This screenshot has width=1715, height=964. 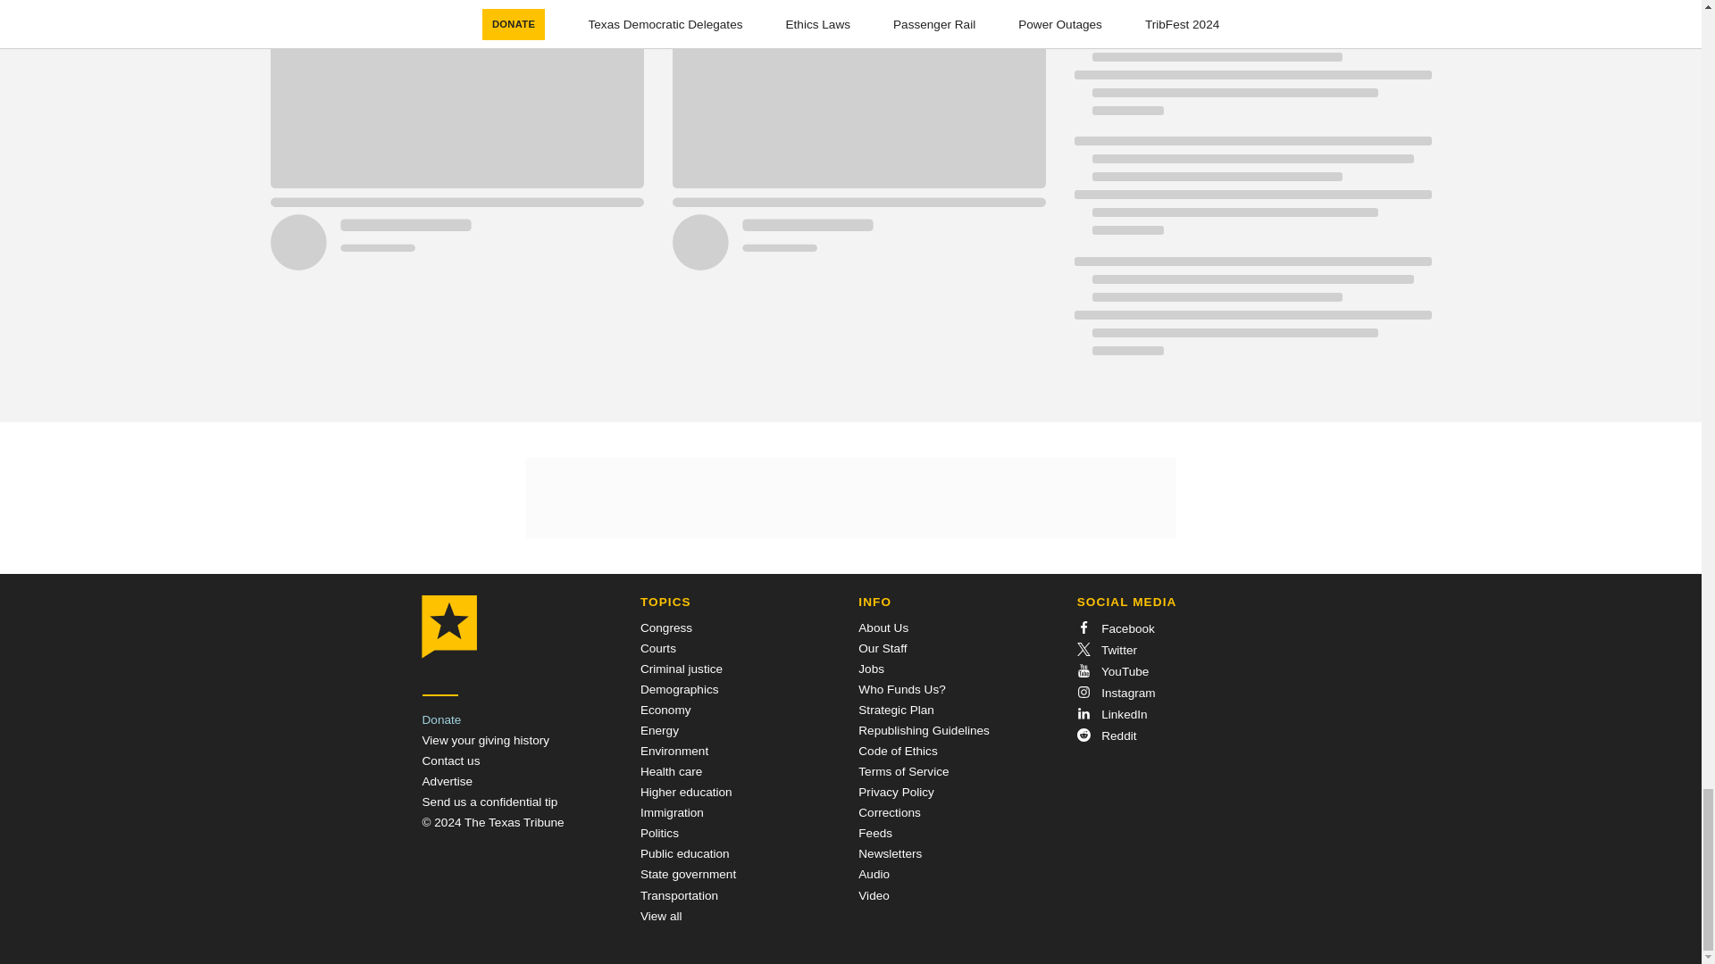 What do you see at coordinates (1251, 75) in the screenshot?
I see `Loading indicator` at bounding box center [1251, 75].